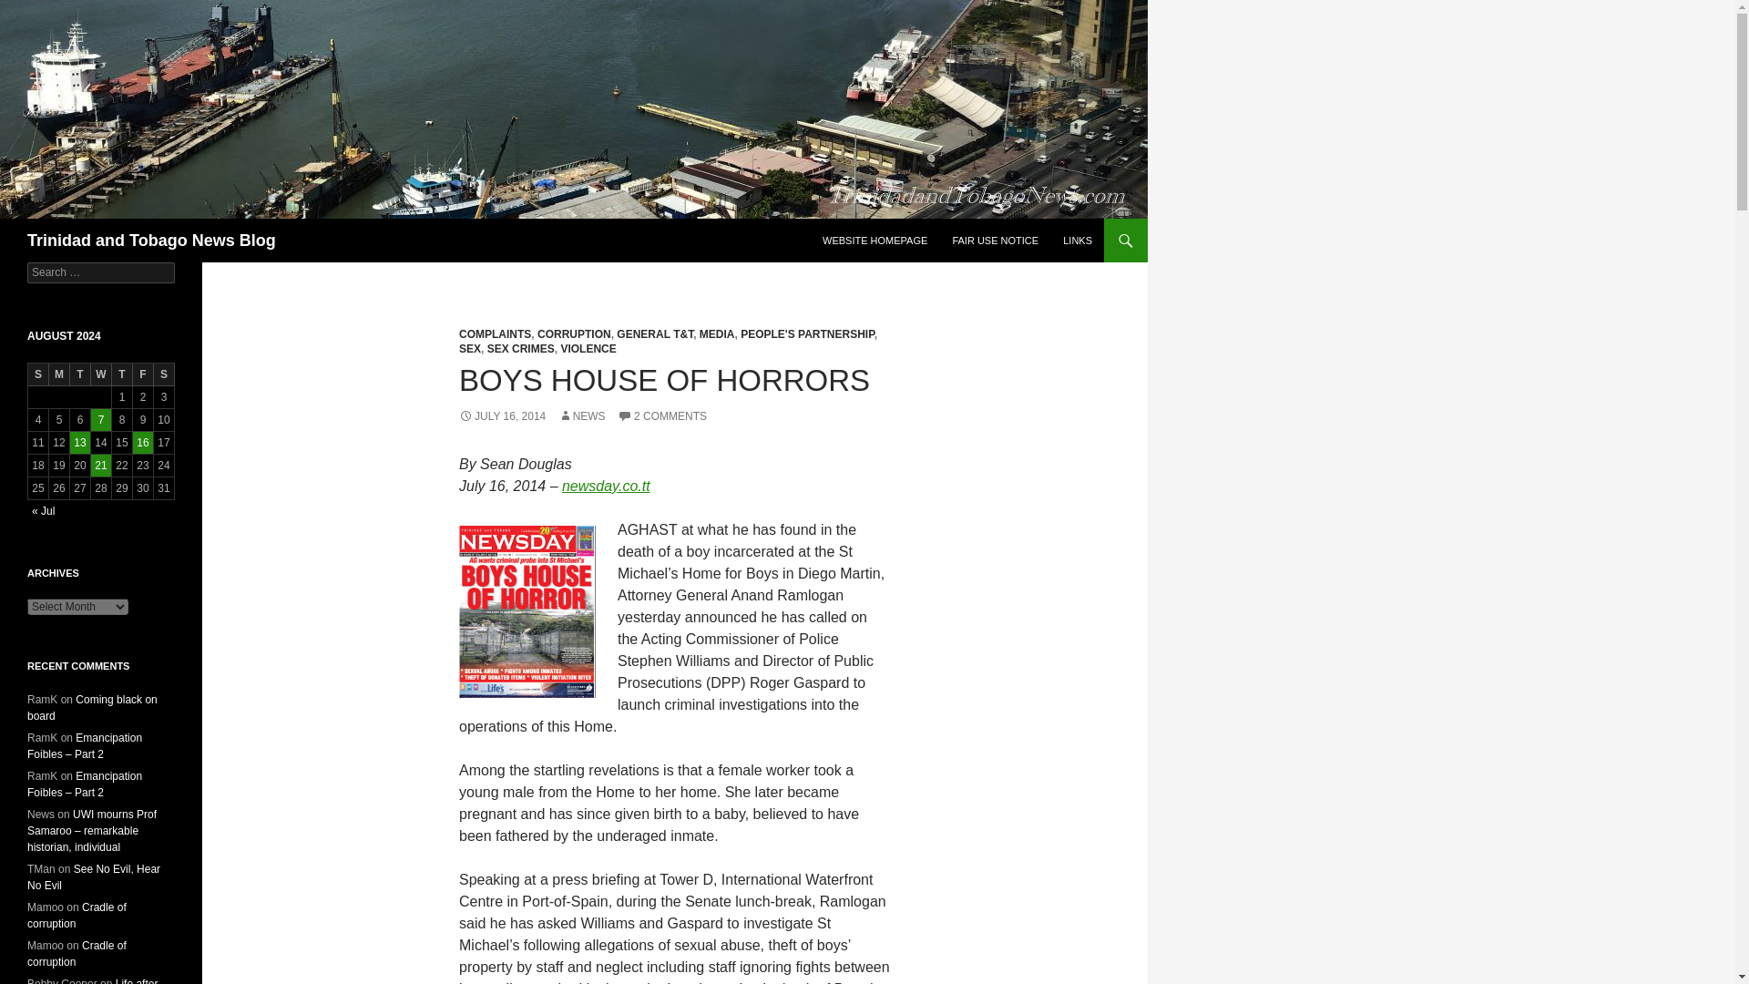  I want to click on 2 COMMENTS, so click(661, 416).